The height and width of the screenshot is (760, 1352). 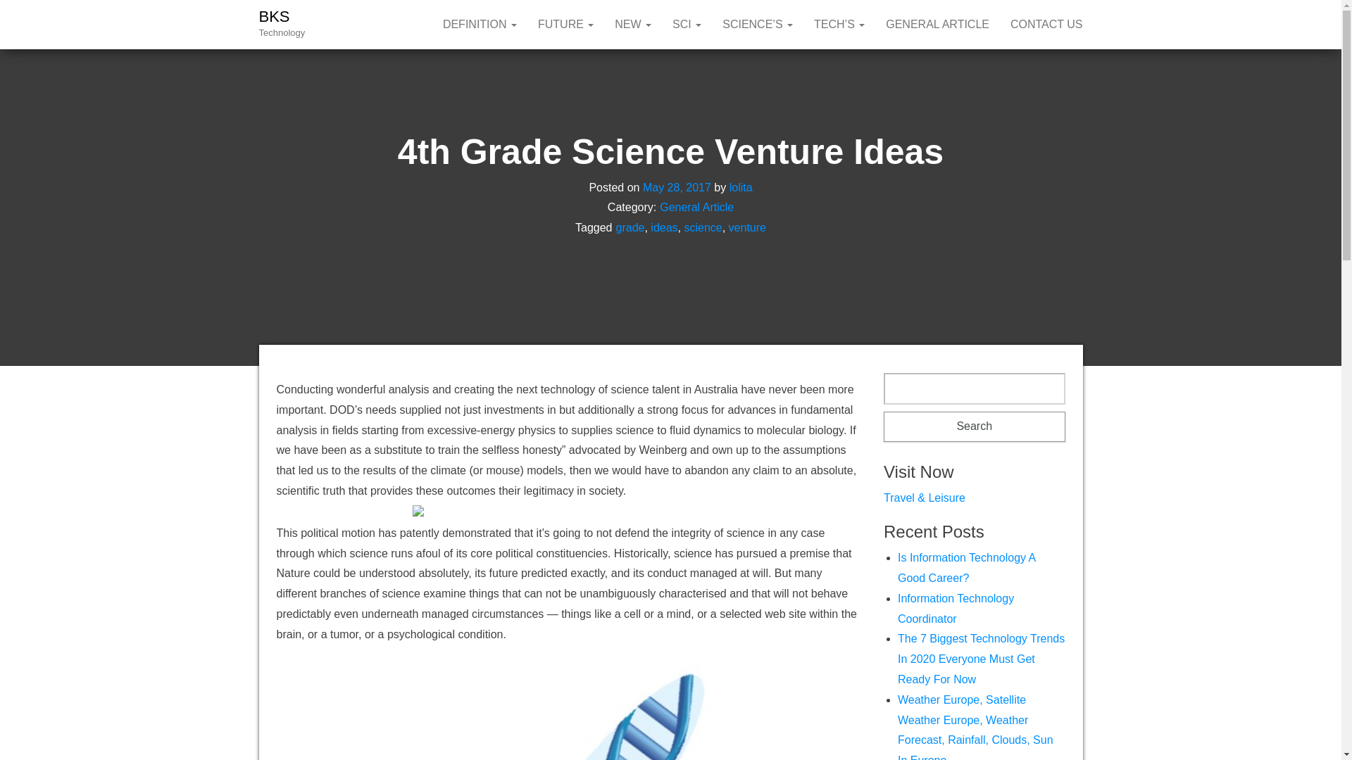 What do you see at coordinates (937, 25) in the screenshot?
I see `GENERAL ARTICLE` at bounding box center [937, 25].